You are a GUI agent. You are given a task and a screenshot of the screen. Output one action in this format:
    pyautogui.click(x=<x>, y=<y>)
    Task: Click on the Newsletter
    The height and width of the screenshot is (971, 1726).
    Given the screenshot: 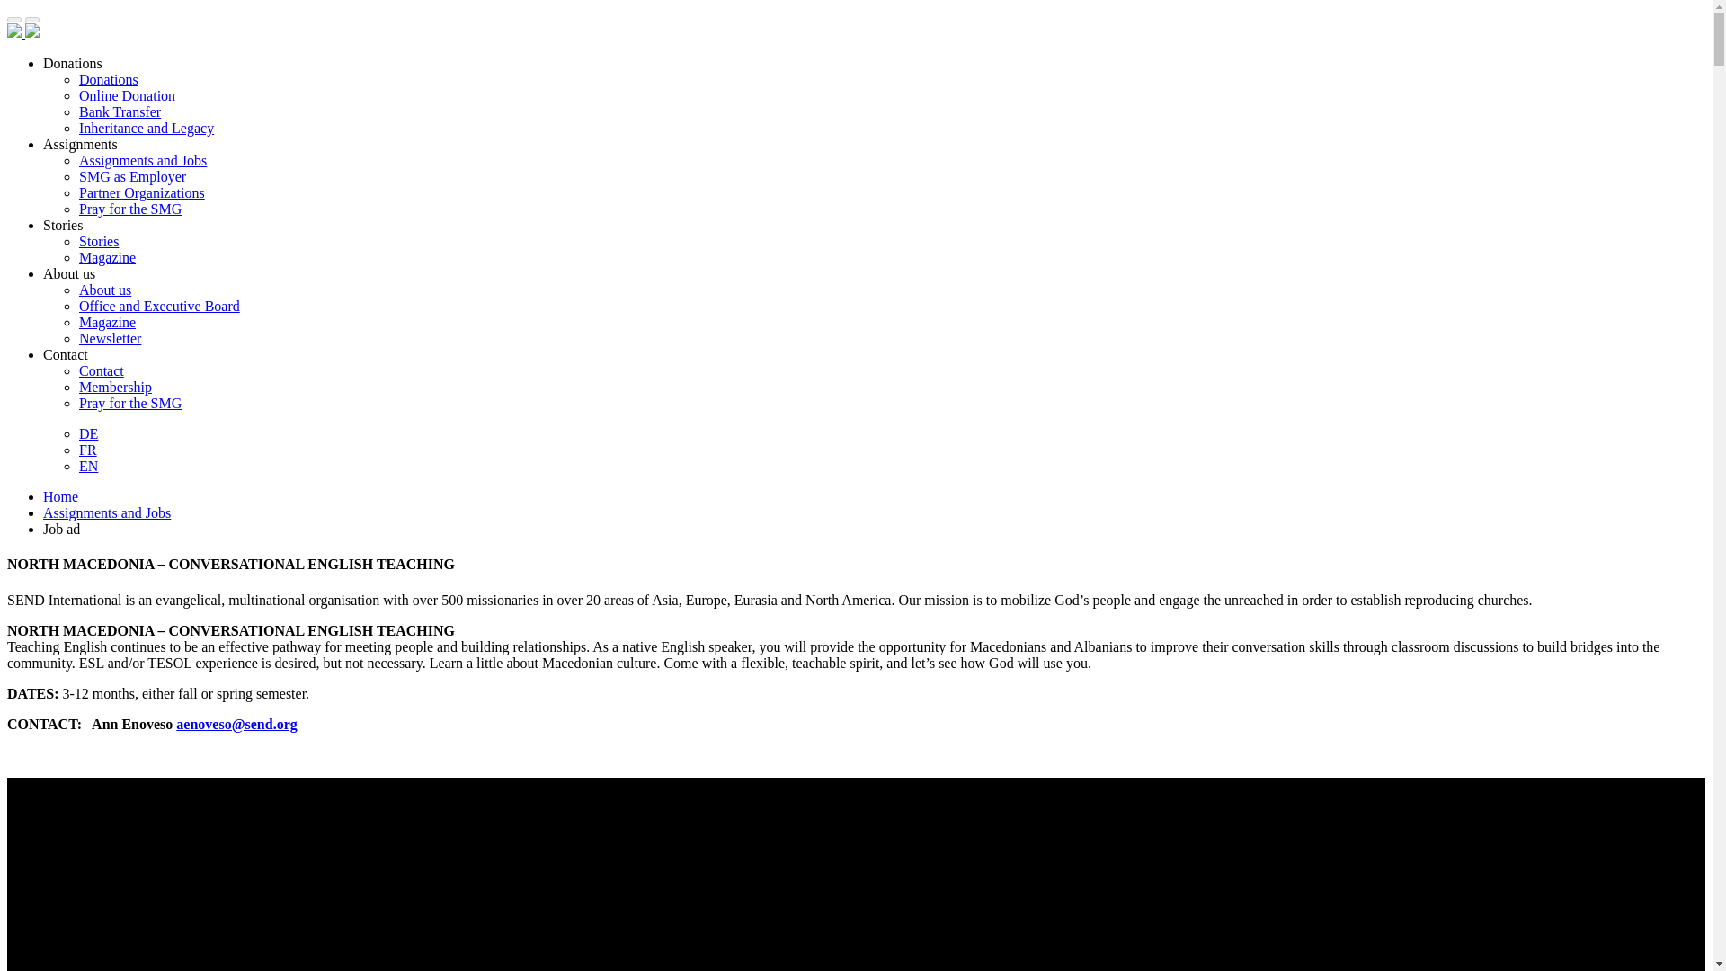 What is the action you would take?
    pyautogui.click(x=110, y=338)
    